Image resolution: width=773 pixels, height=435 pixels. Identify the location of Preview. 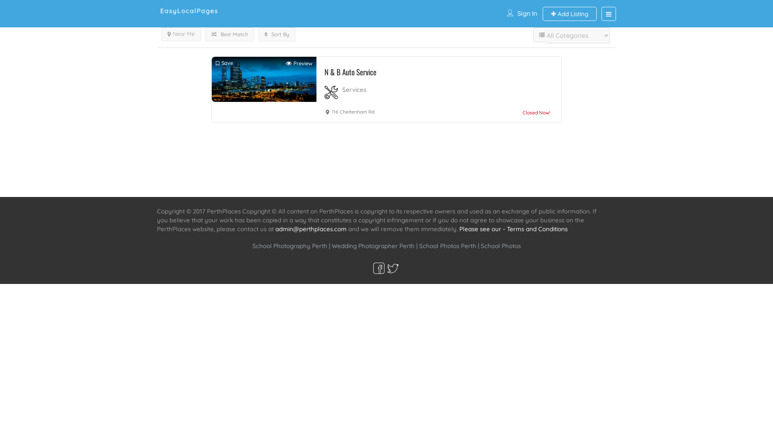
(299, 64).